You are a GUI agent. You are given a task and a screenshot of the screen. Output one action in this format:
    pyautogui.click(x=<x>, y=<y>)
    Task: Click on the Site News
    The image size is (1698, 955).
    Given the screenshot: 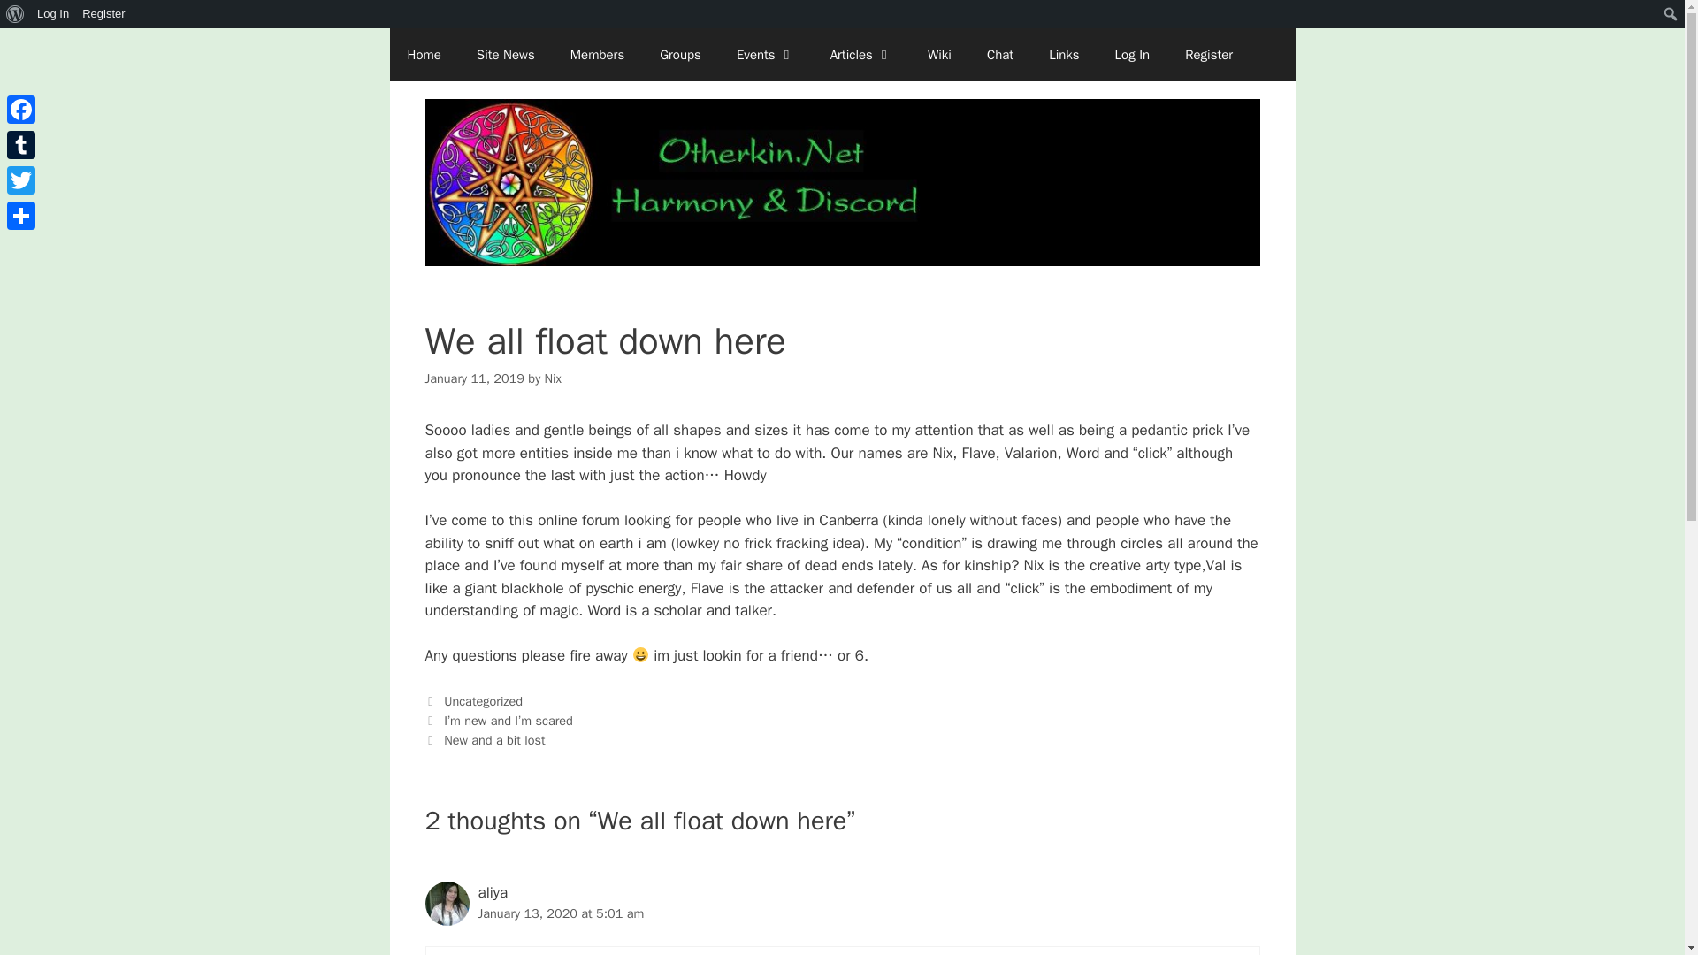 What is the action you would take?
    pyautogui.click(x=506, y=55)
    